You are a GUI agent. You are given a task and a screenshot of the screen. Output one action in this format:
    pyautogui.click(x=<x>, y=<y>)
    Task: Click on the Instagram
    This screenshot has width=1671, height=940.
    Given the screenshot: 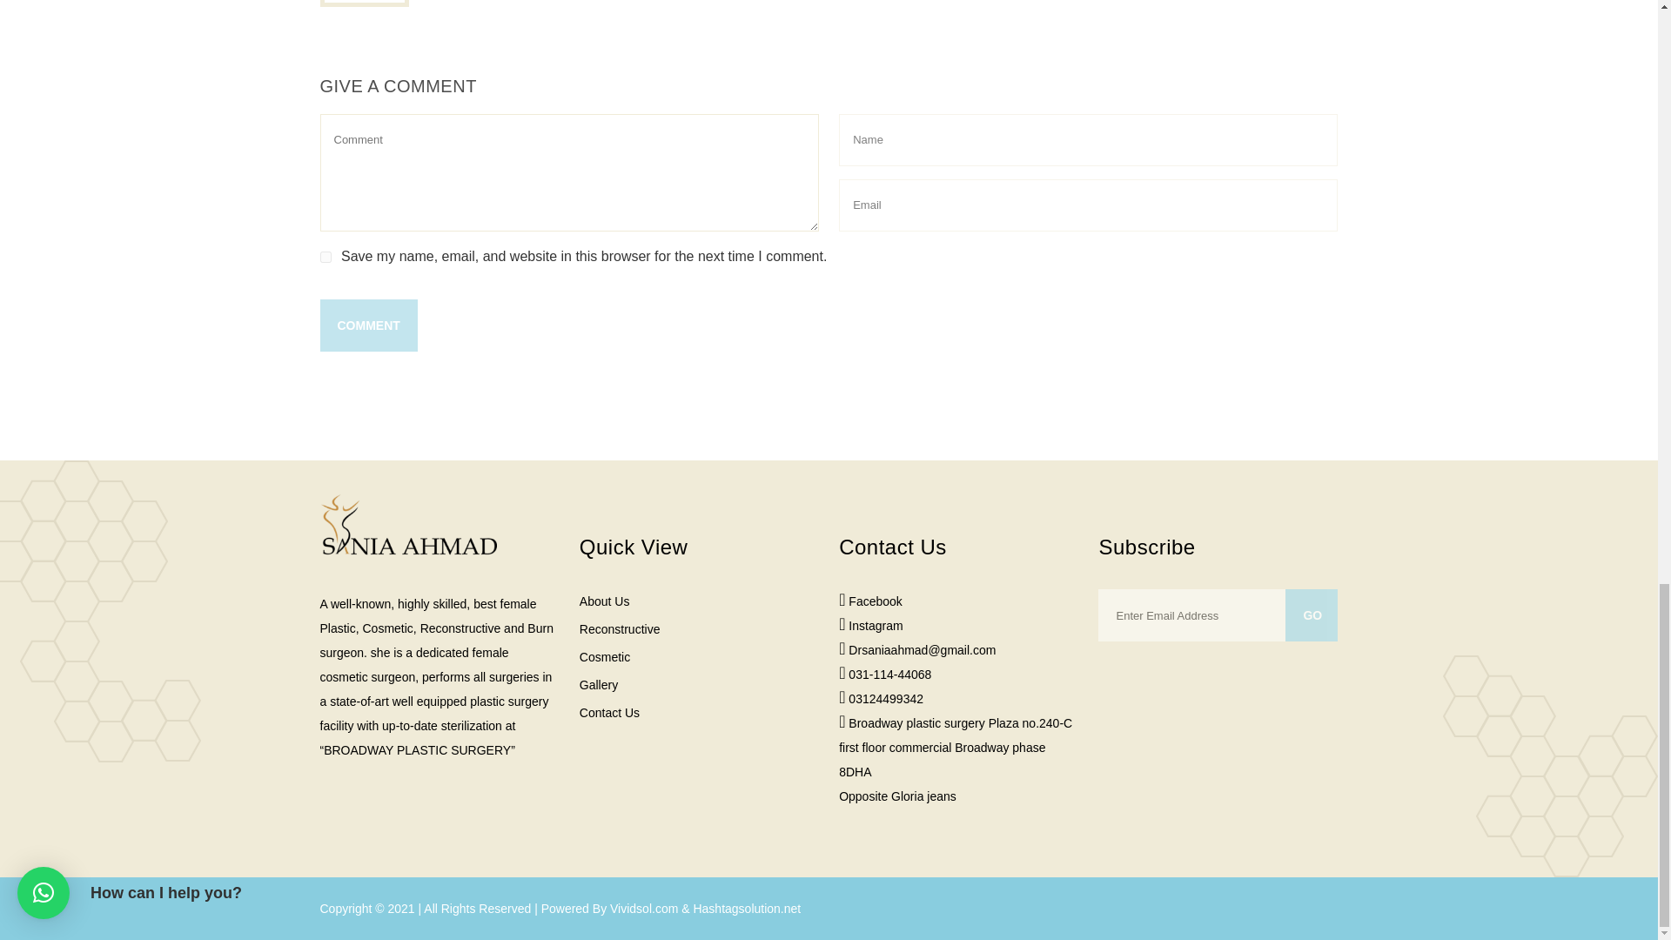 What is the action you would take?
    pyautogui.click(x=876, y=625)
    